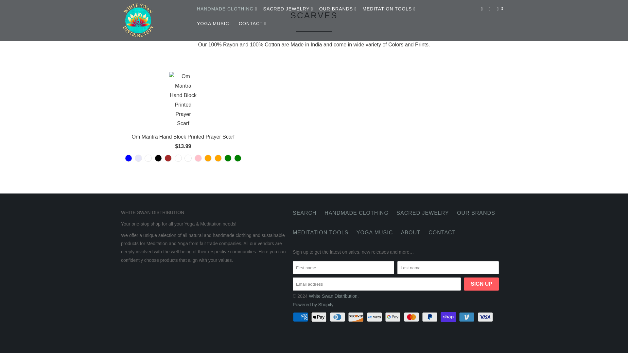  What do you see at coordinates (449, 317) in the screenshot?
I see `Shop Pay` at bounding box center [449, 317].